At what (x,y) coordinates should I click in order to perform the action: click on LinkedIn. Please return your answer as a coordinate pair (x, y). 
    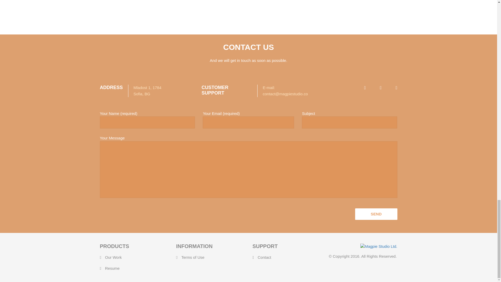
    Looking at the image, I should click on (158, 1).